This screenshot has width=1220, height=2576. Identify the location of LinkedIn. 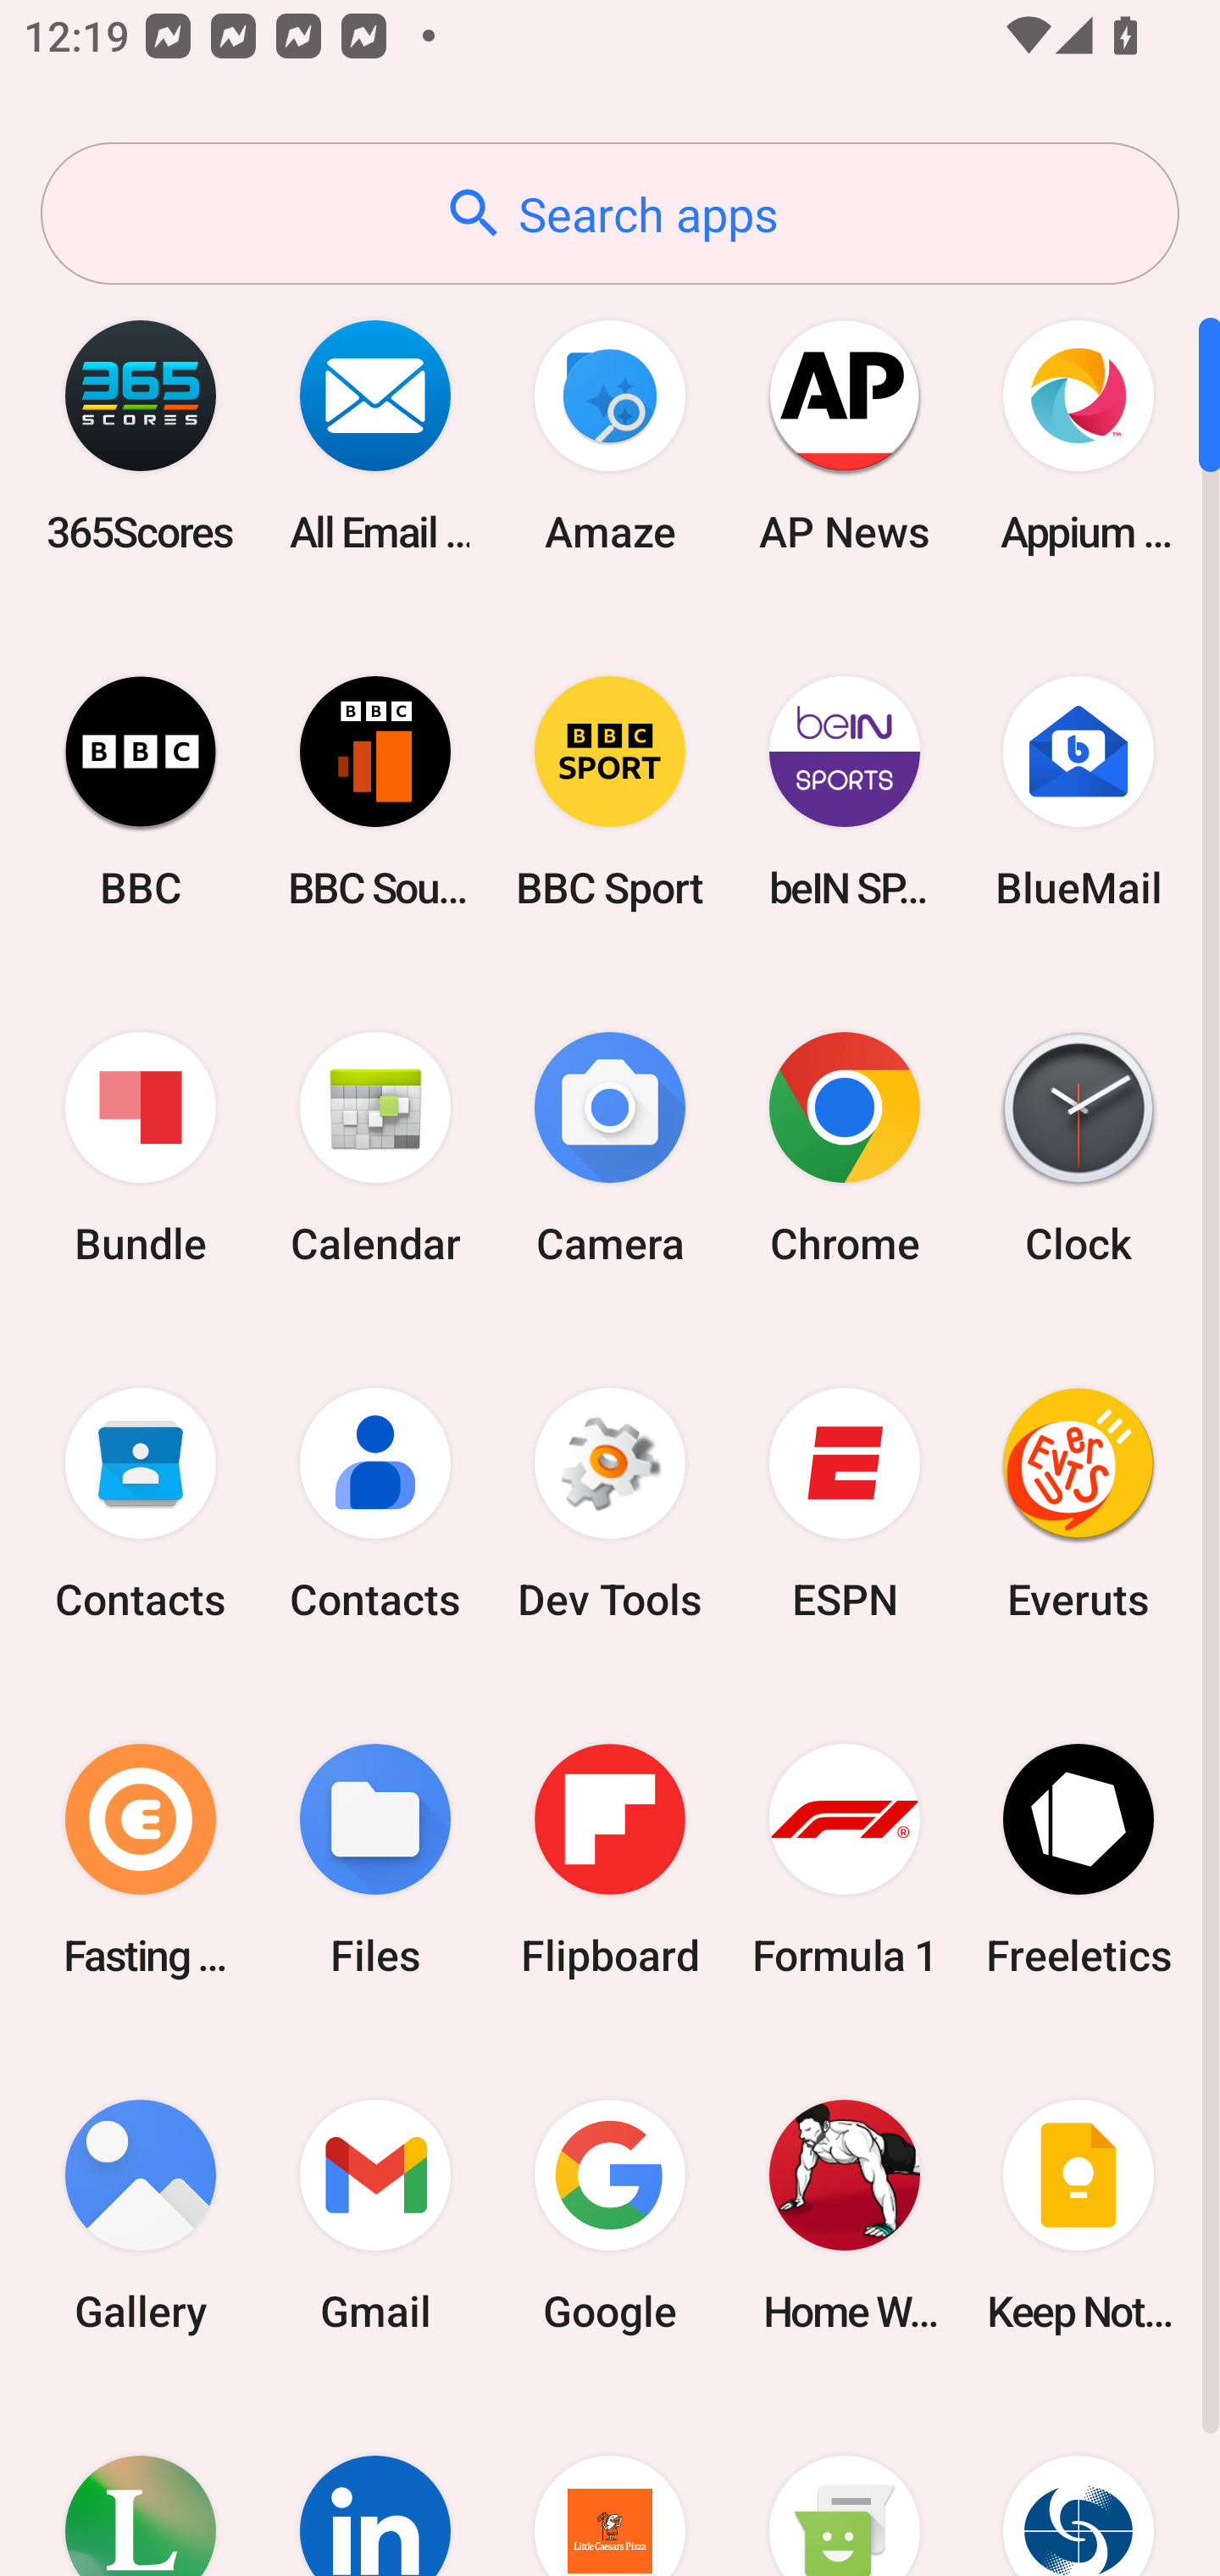
(375, 2484).